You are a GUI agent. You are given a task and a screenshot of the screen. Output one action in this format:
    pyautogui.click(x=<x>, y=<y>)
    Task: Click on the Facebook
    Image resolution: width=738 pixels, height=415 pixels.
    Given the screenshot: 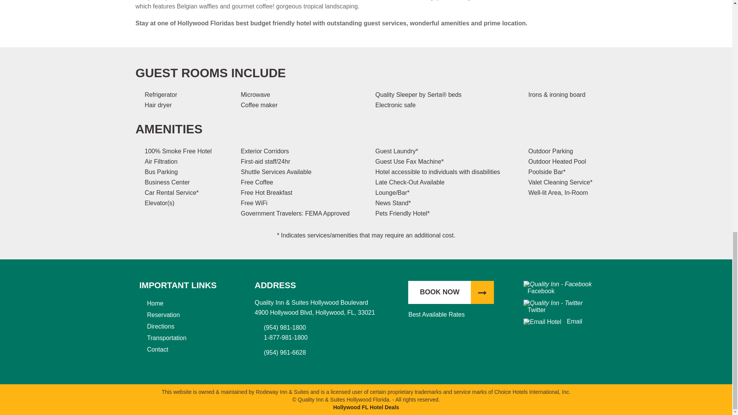 What is the action you would take?
    pyautogui.click(x=557, y=287)
    